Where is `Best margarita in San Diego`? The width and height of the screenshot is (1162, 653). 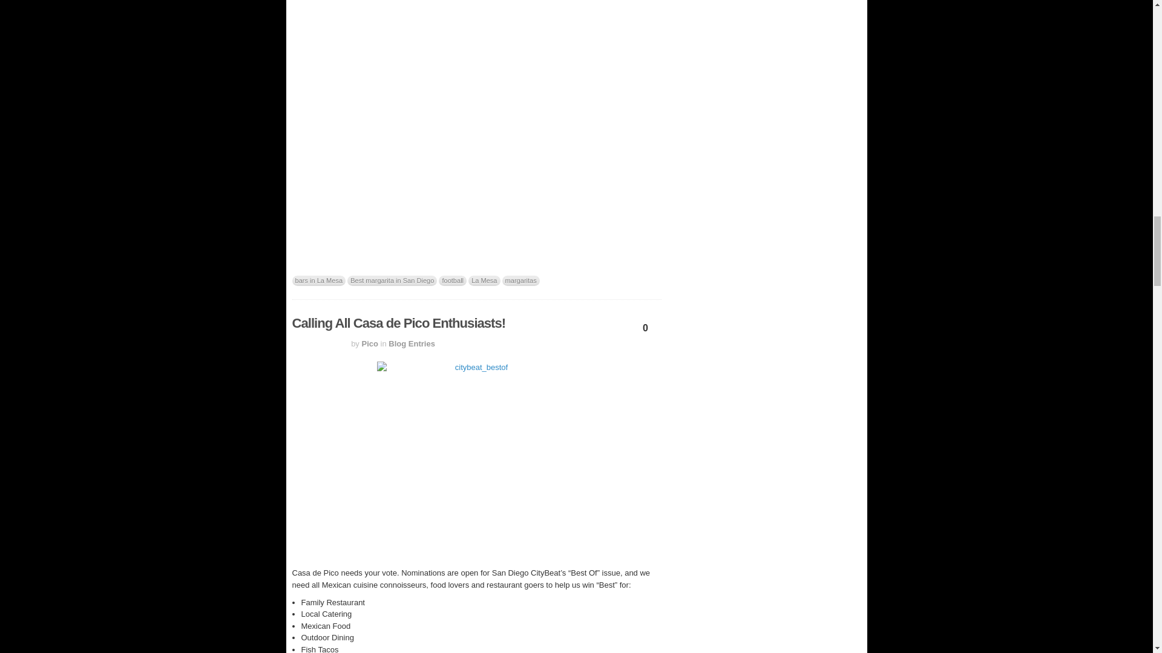
Best margarita in San Diego is located at coordinates (392, 281).